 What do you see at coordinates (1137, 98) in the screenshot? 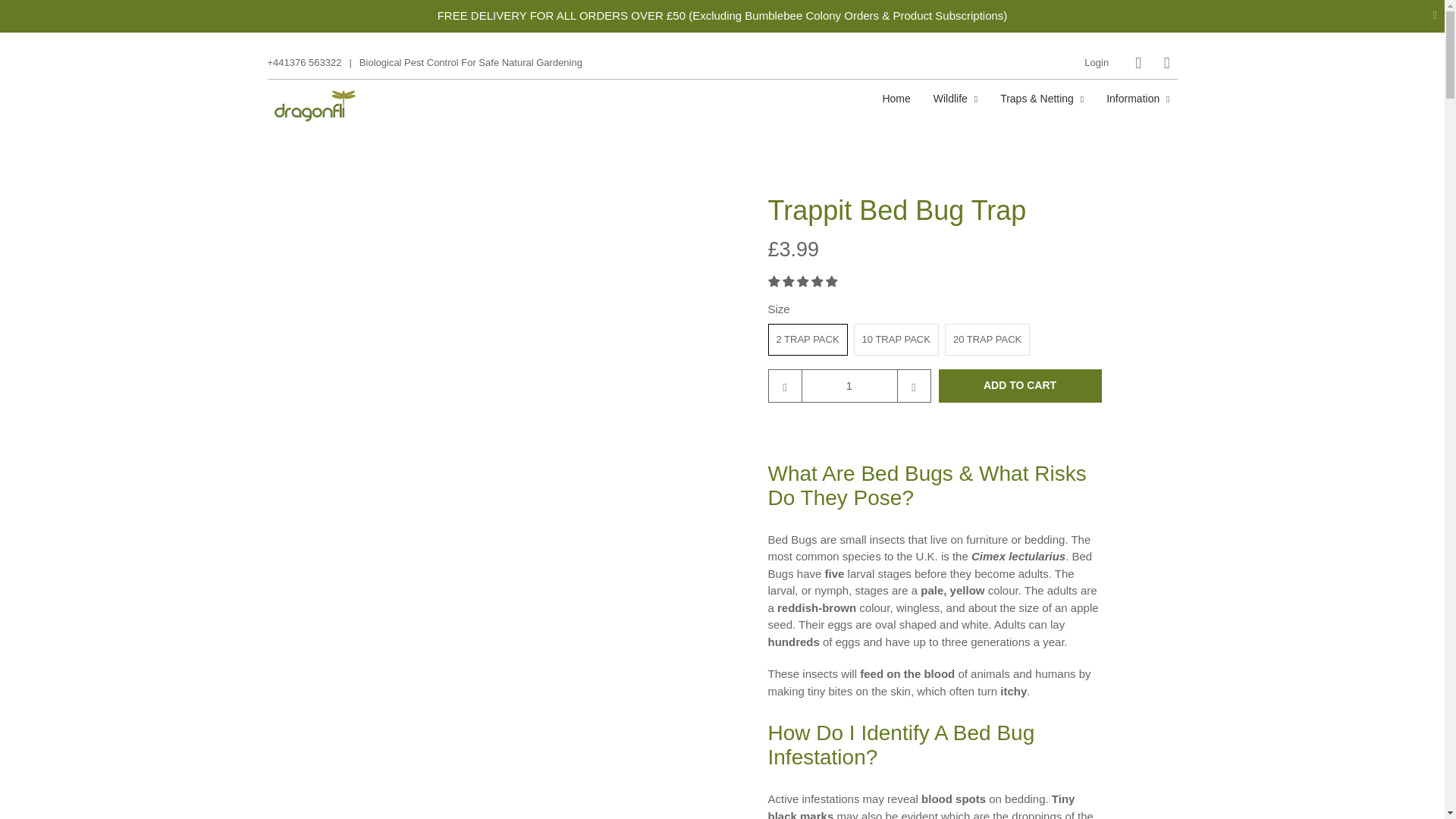
I see `Information` at bounding box center [1137, 98].